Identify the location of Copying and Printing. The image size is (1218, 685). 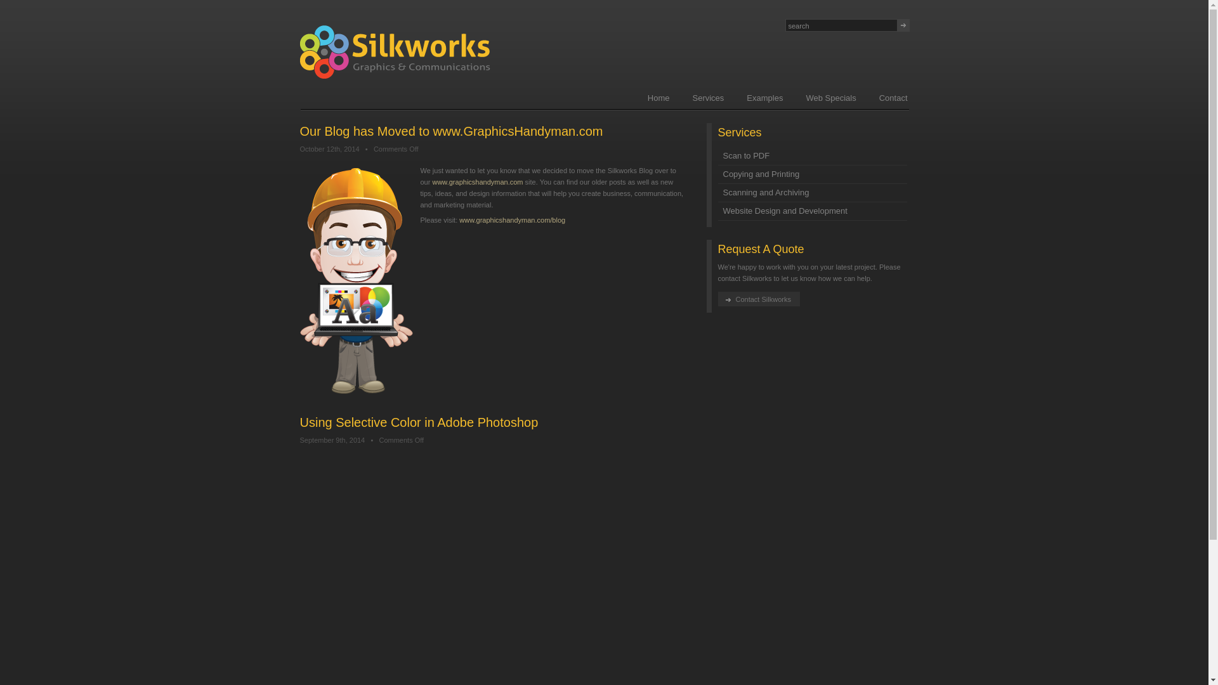
(813, 175).